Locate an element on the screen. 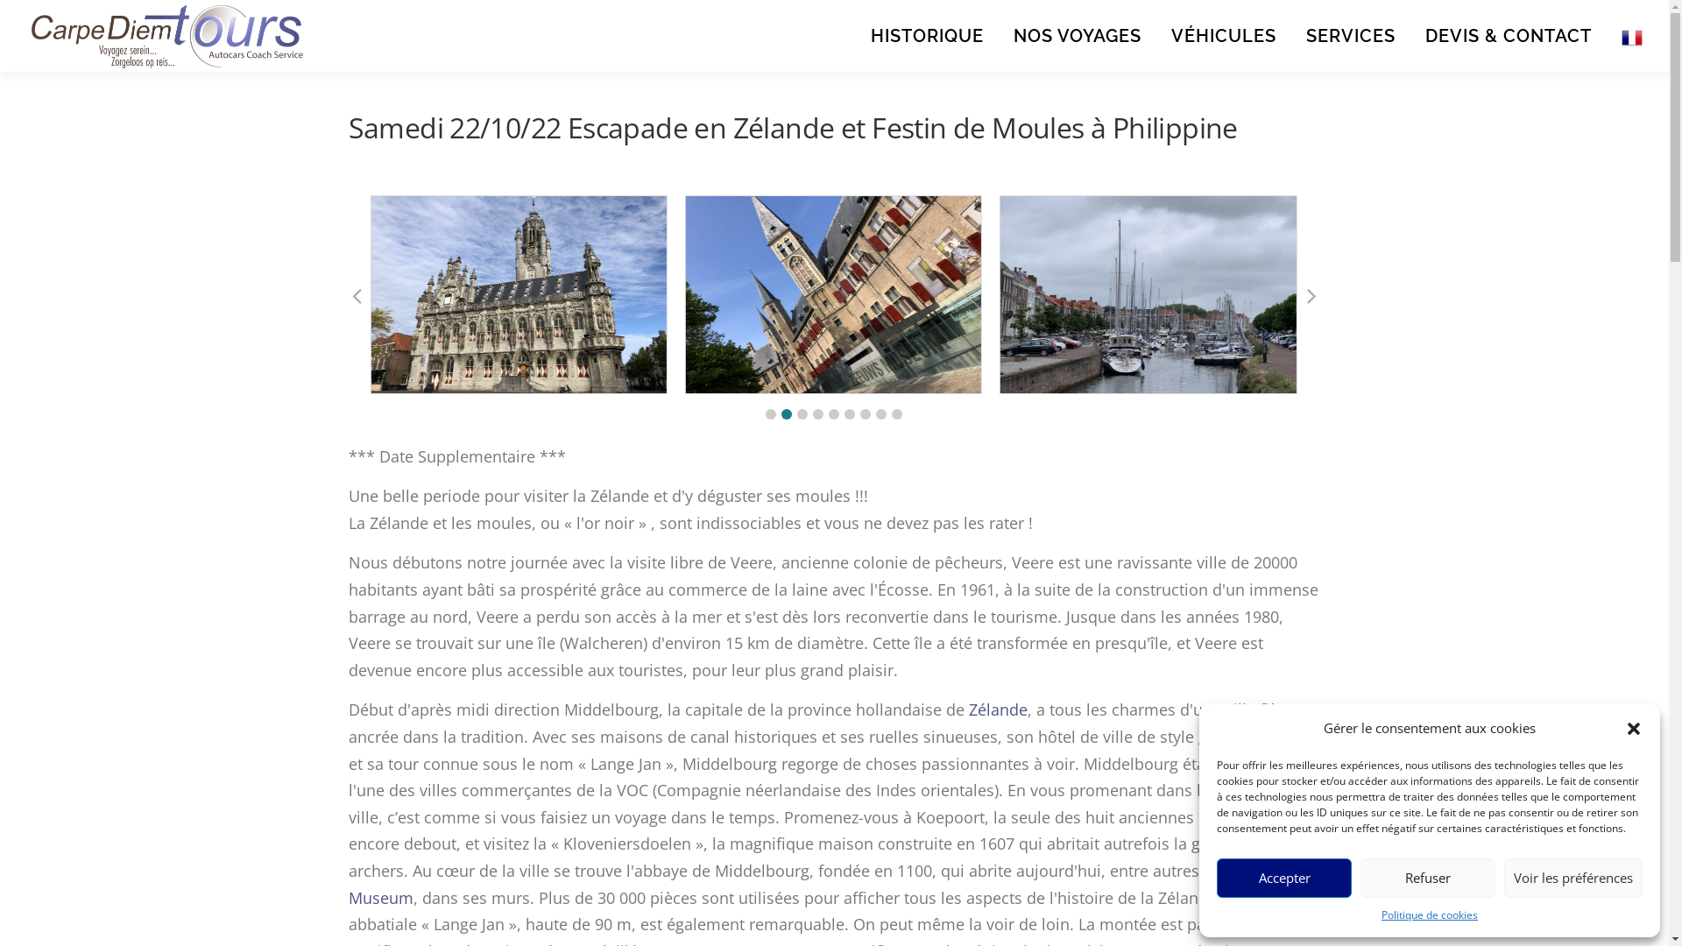  SERVICES is located at coordinates (1351, 36).